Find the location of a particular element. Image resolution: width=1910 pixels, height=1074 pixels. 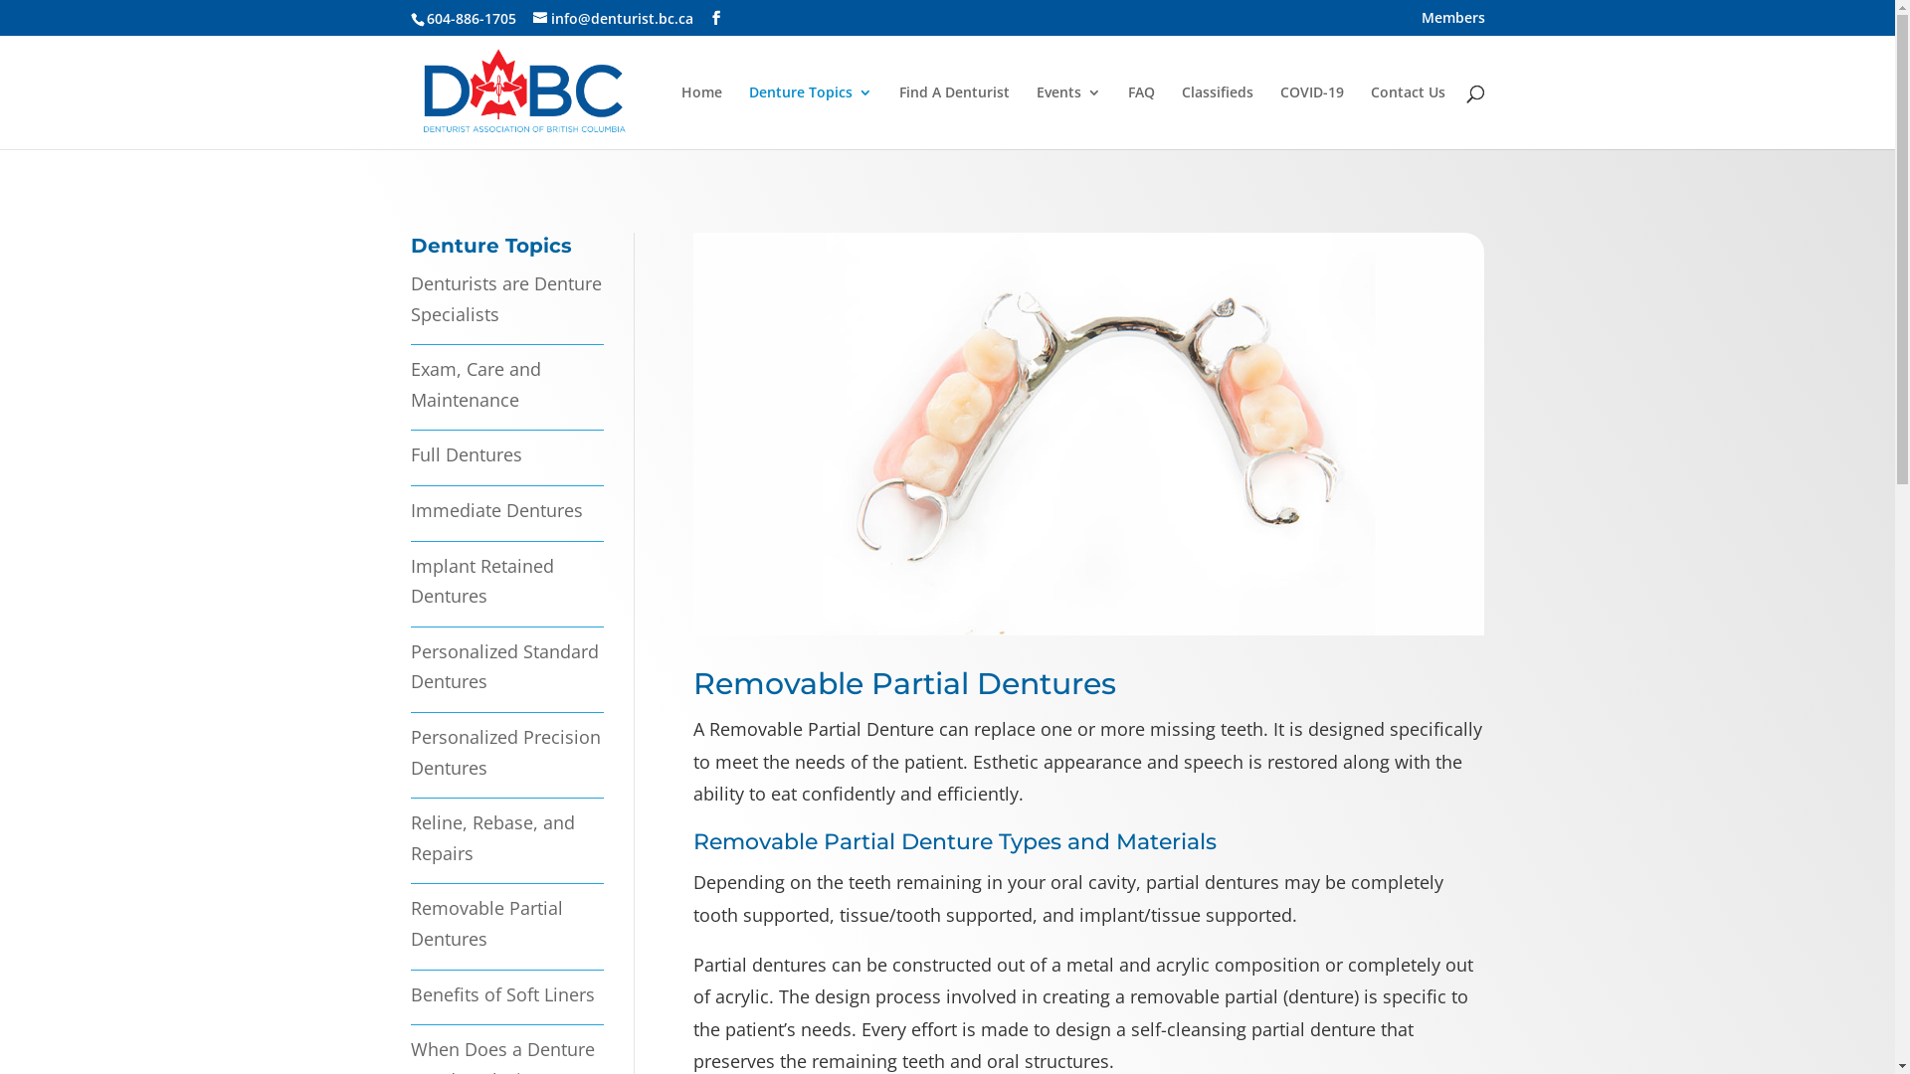

Full Dentures is located at coordinates (466, 454).